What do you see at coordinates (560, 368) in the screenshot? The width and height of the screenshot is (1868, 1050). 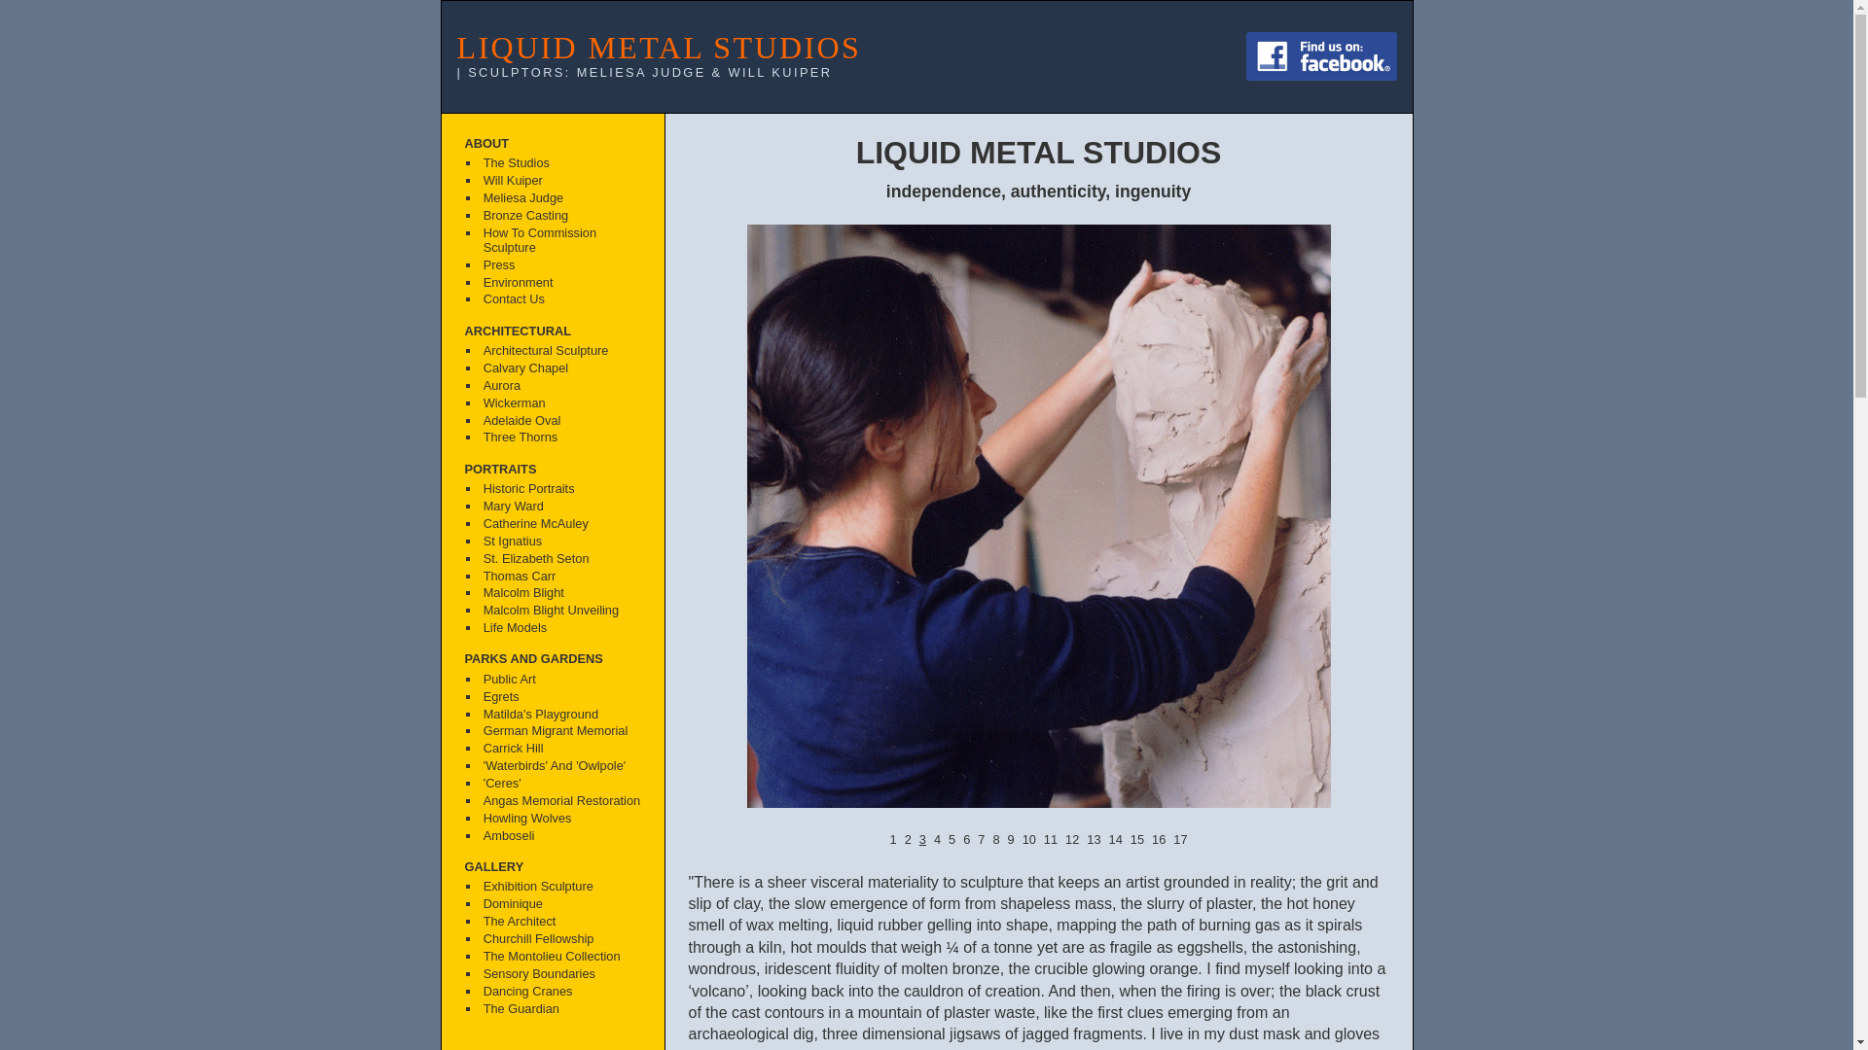 I see `Calvary Chapel` at bounding box center [560, 368].